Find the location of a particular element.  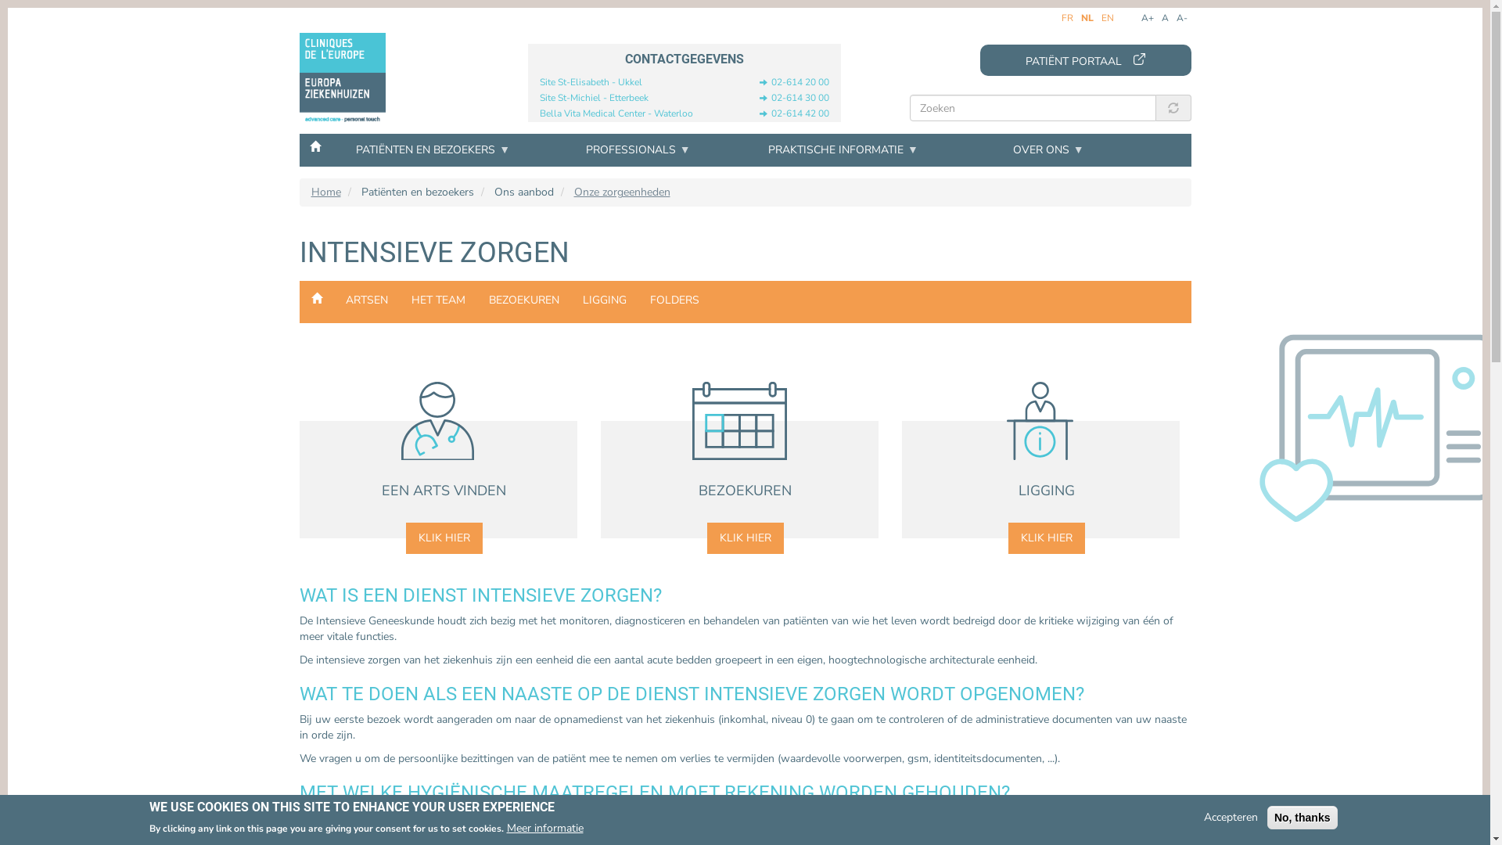

ONS AANBOD is located at coordinates (399, 212).